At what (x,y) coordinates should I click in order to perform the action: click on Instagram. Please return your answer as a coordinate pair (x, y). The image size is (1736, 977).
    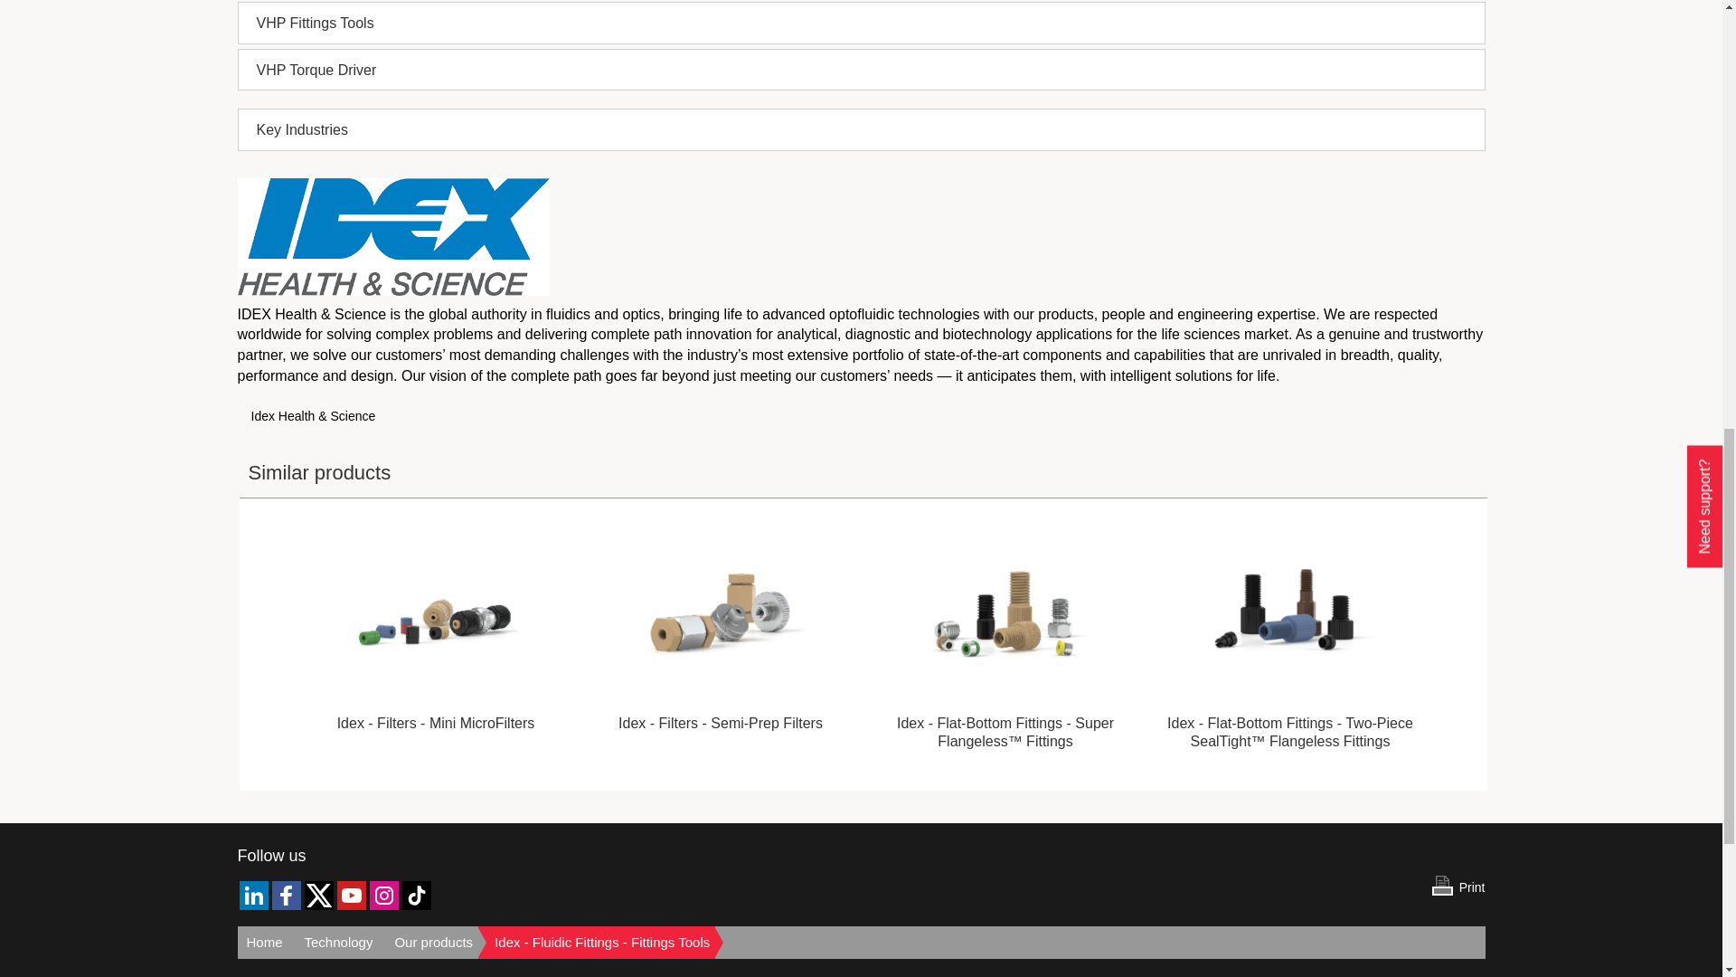
    Looking at the image, I should click on (382, 896).